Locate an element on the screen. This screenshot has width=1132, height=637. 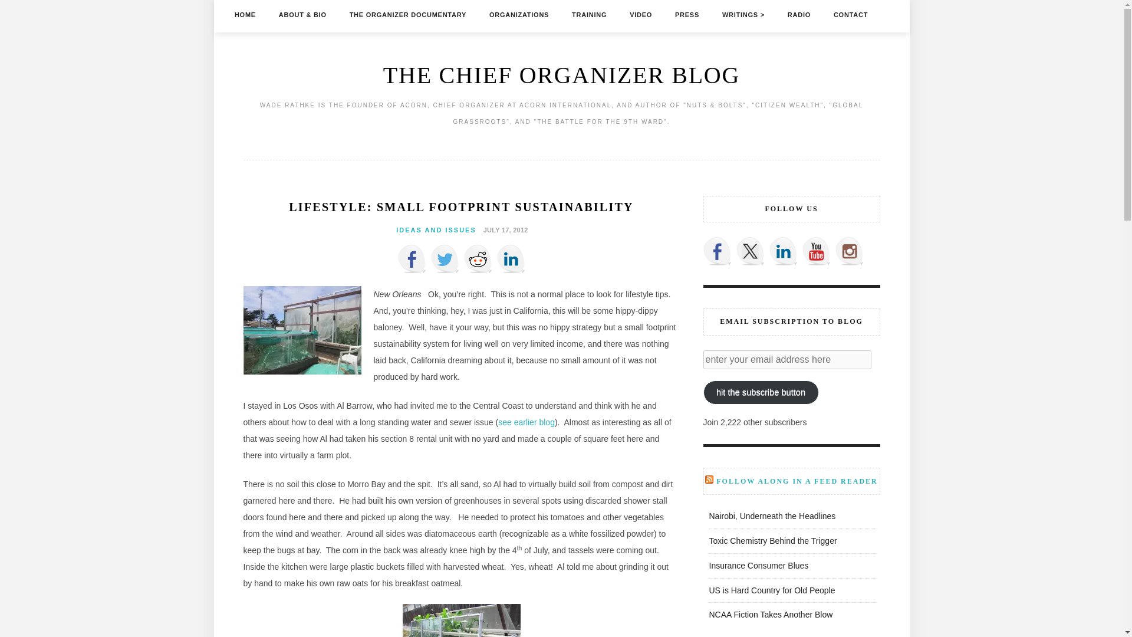
Share on Twitter is located at coordinates (444, 258).